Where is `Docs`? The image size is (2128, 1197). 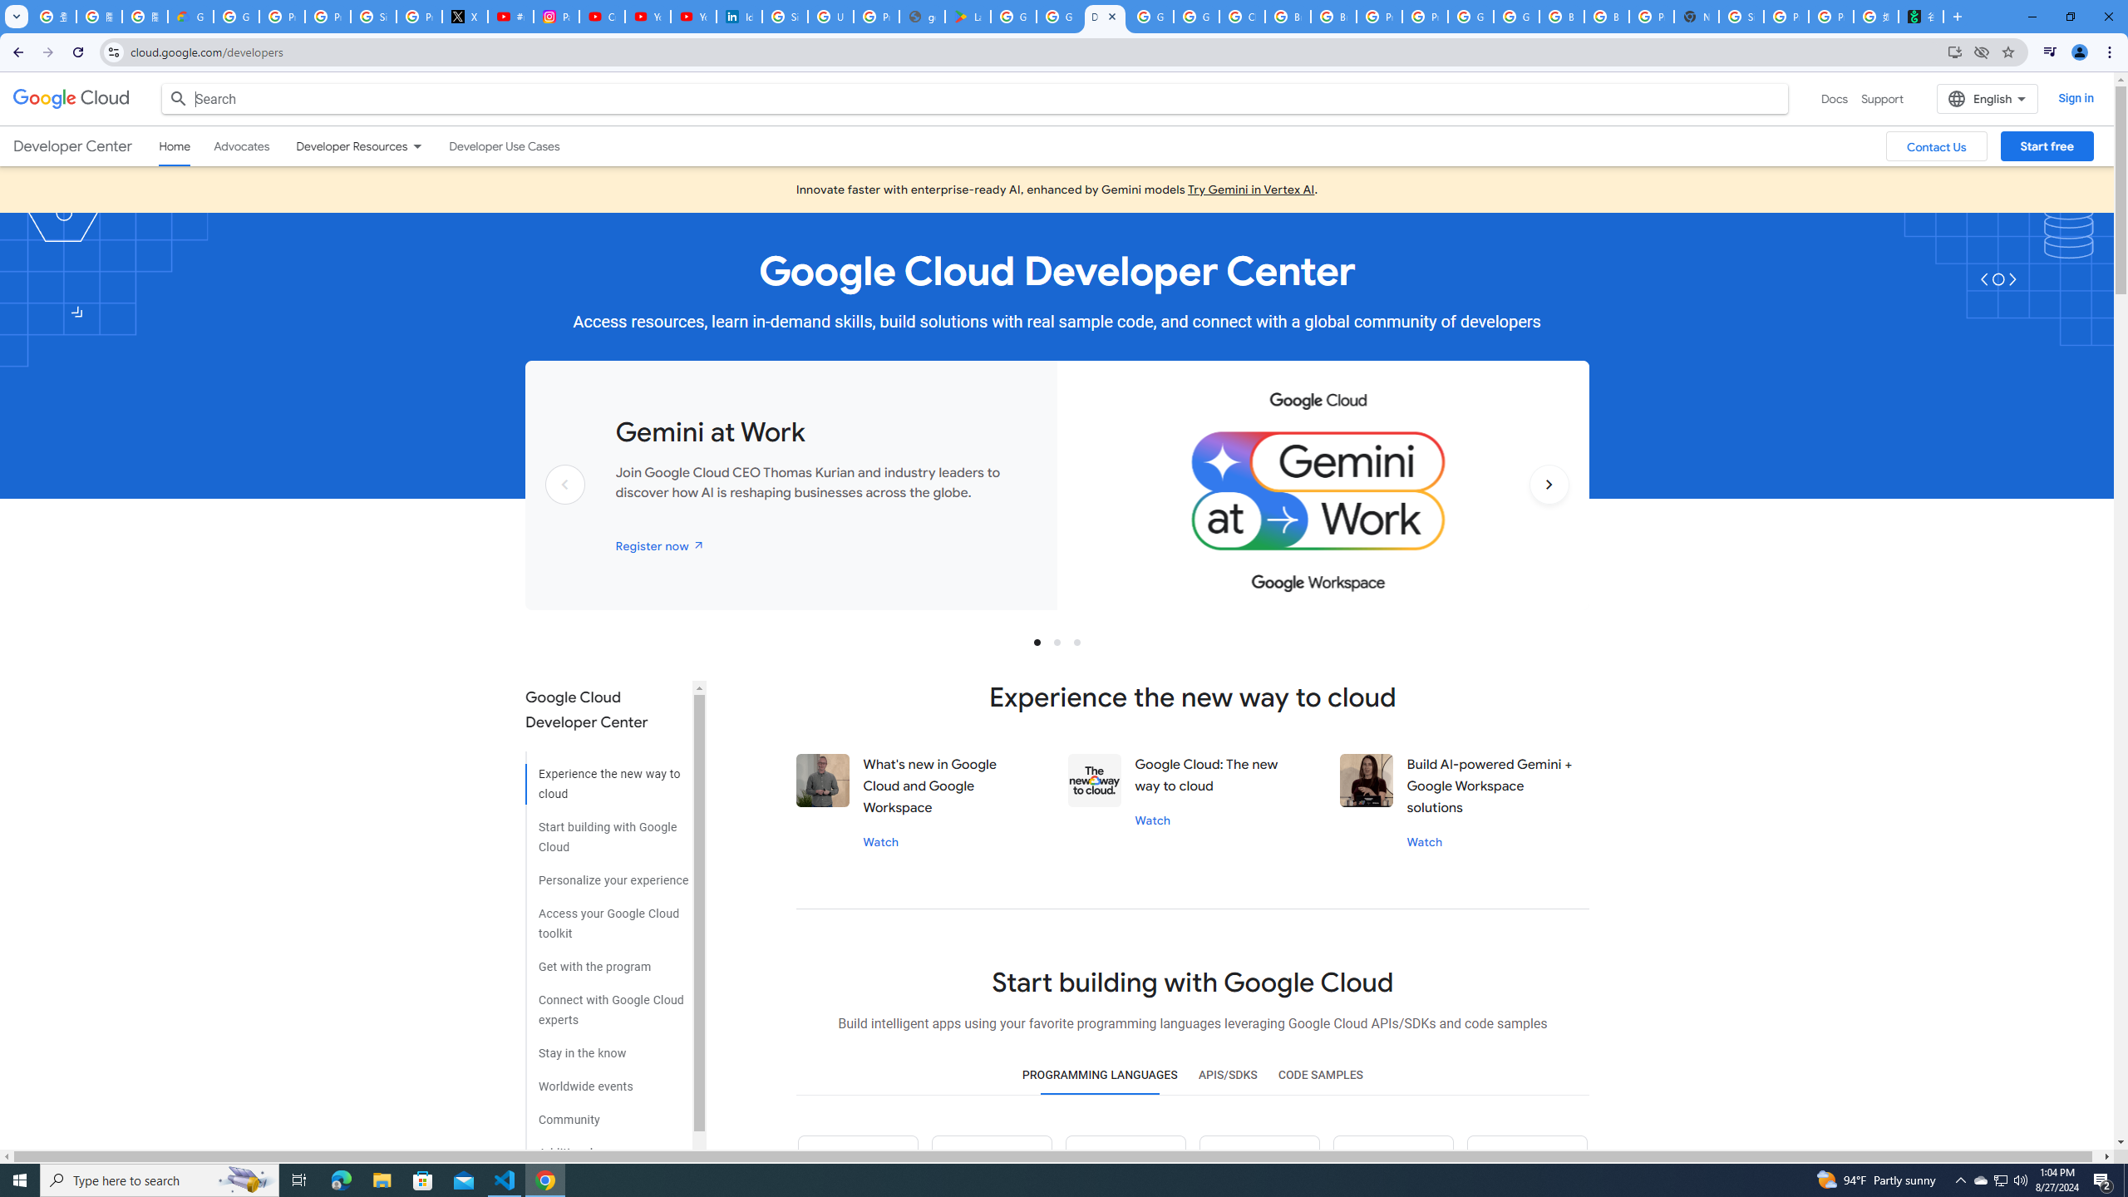
Docs is located at coordinates (1834, 98).